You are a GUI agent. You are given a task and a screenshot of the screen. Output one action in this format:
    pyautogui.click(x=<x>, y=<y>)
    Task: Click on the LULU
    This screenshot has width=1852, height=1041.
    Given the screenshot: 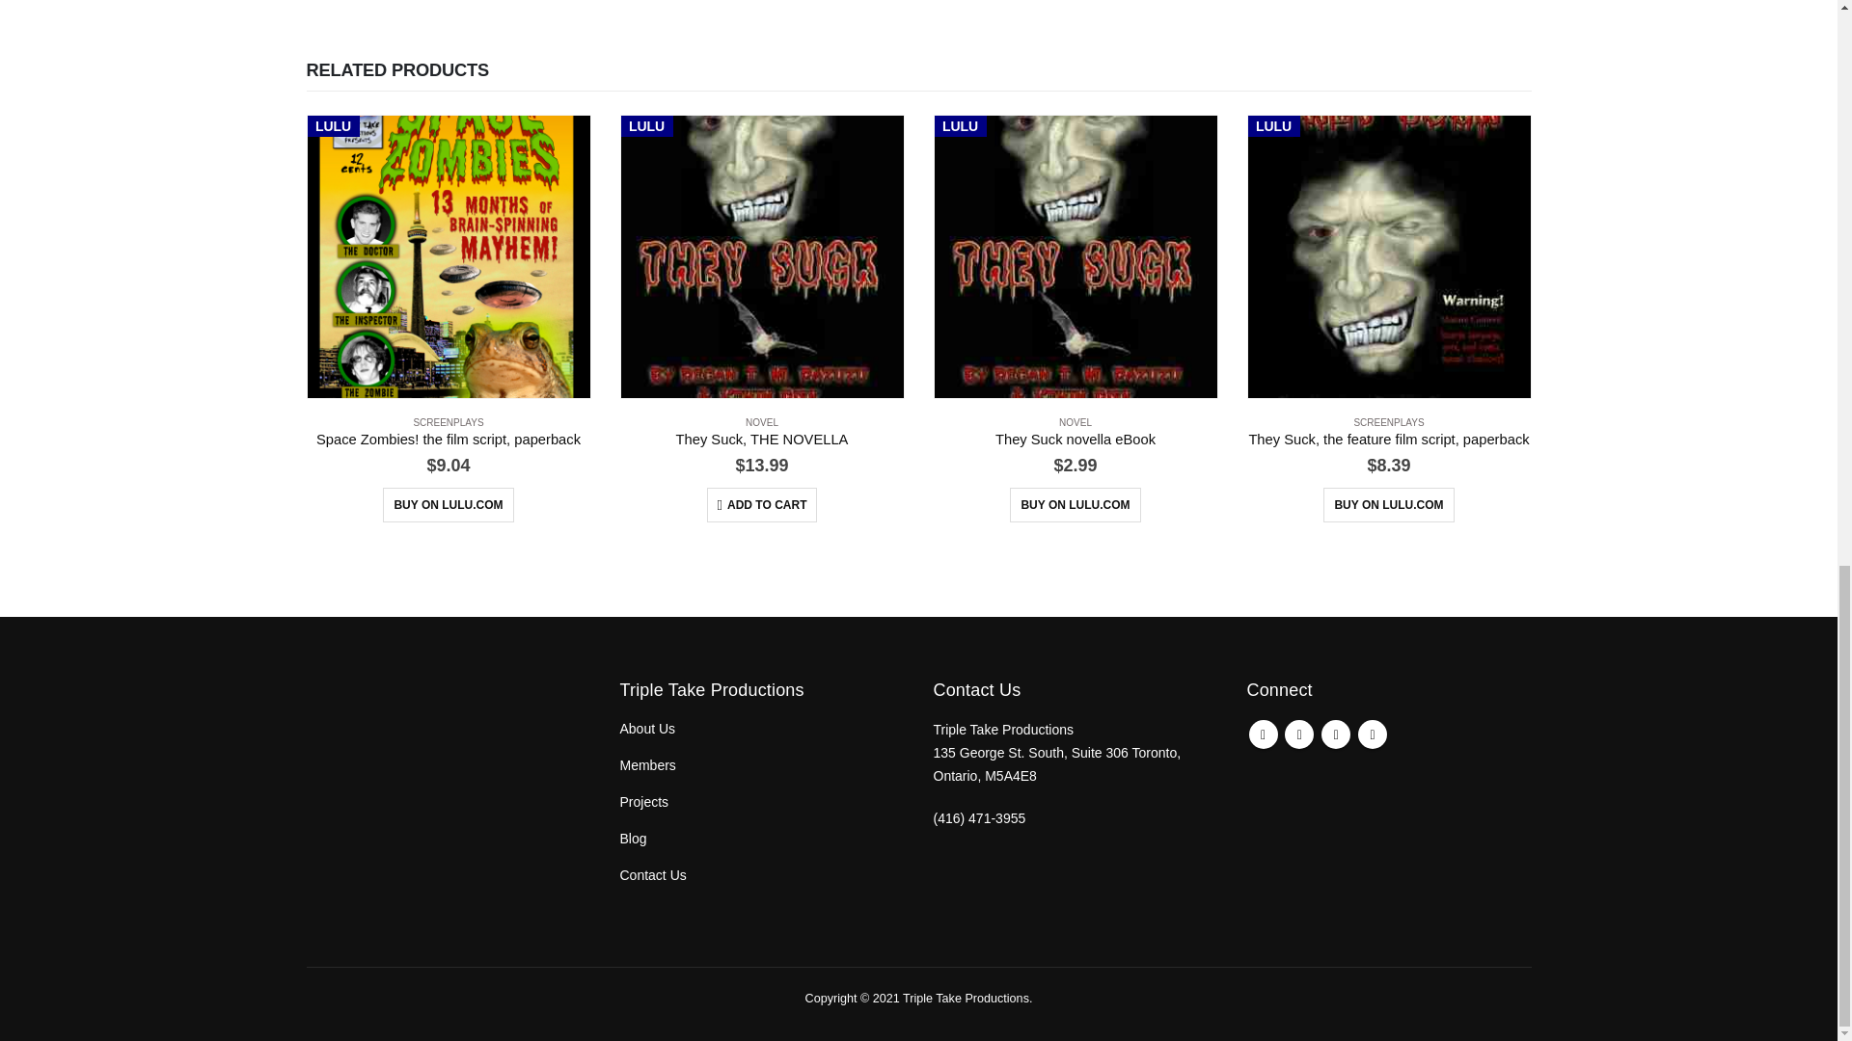 What is the action you would take?
    pyautogui.click(x=762, y=256)
    